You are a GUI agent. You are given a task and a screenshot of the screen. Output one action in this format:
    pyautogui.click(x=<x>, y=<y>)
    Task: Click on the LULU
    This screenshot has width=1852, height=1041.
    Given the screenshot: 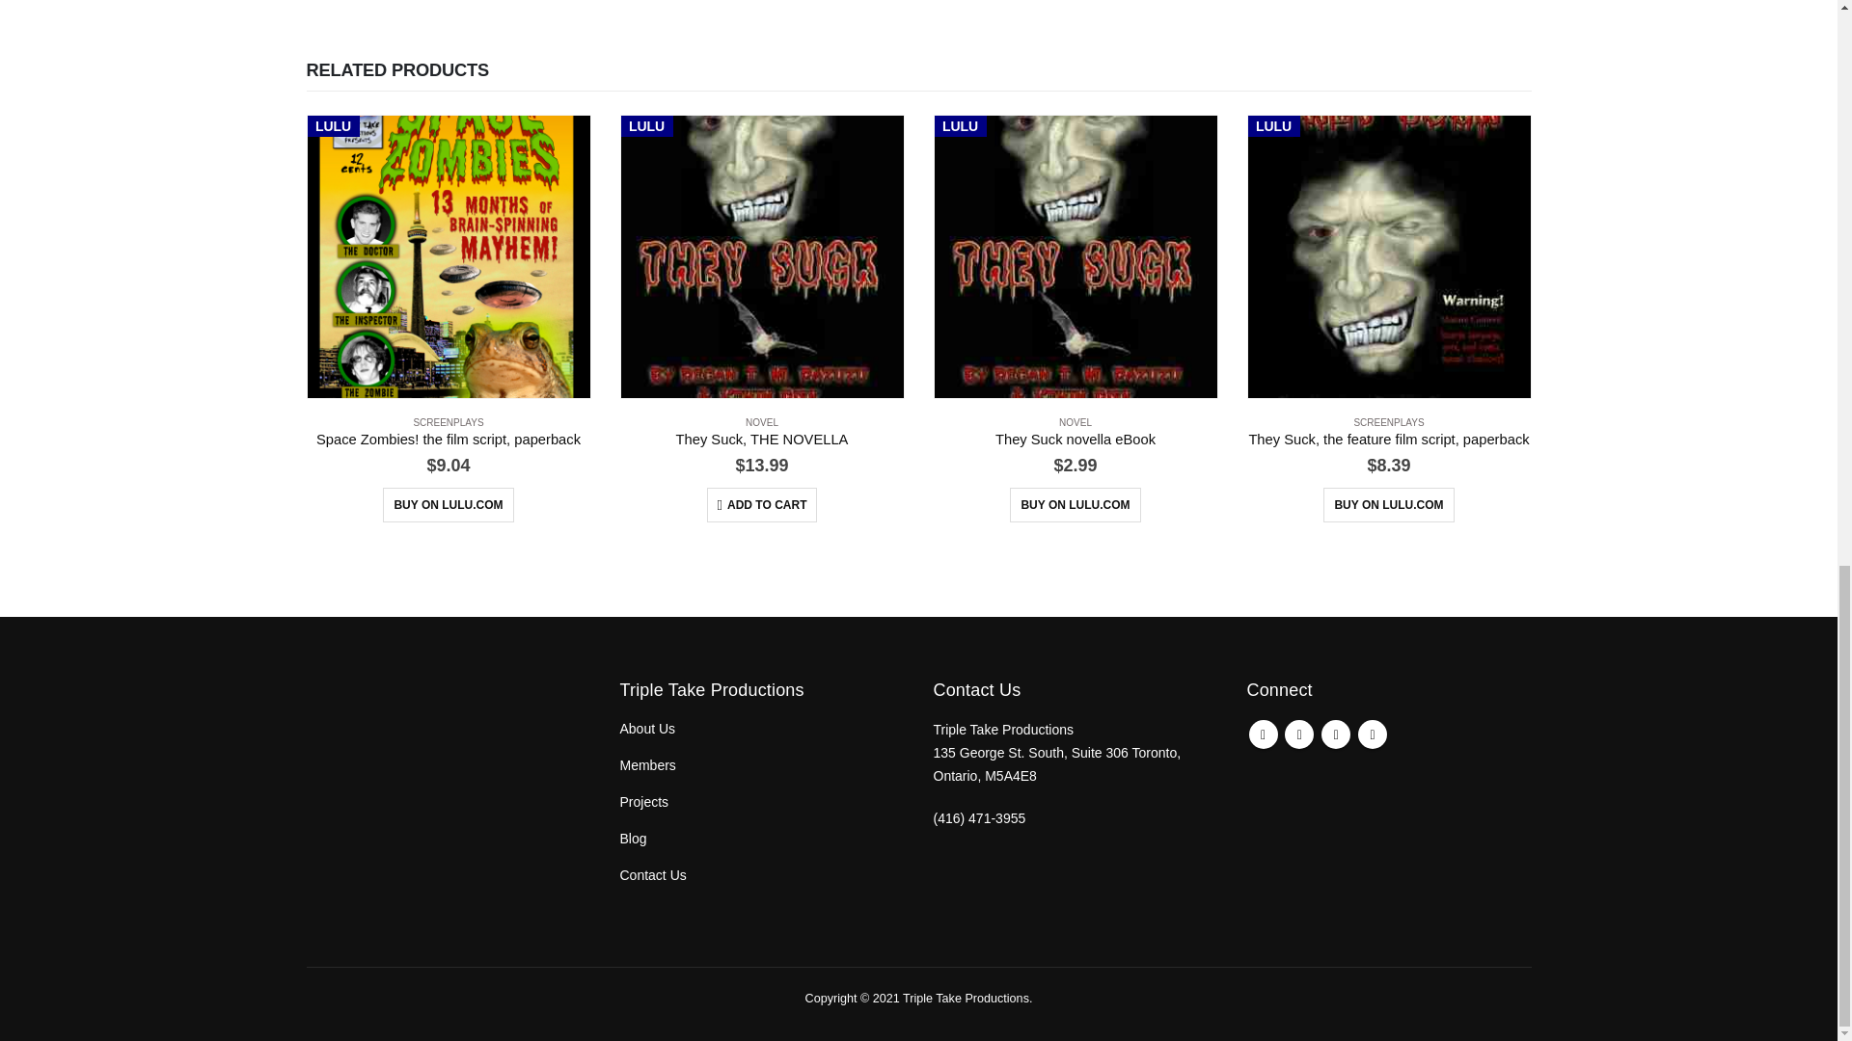 What is the action you would take?
    pyautogui.click(x=762, y=256)
    